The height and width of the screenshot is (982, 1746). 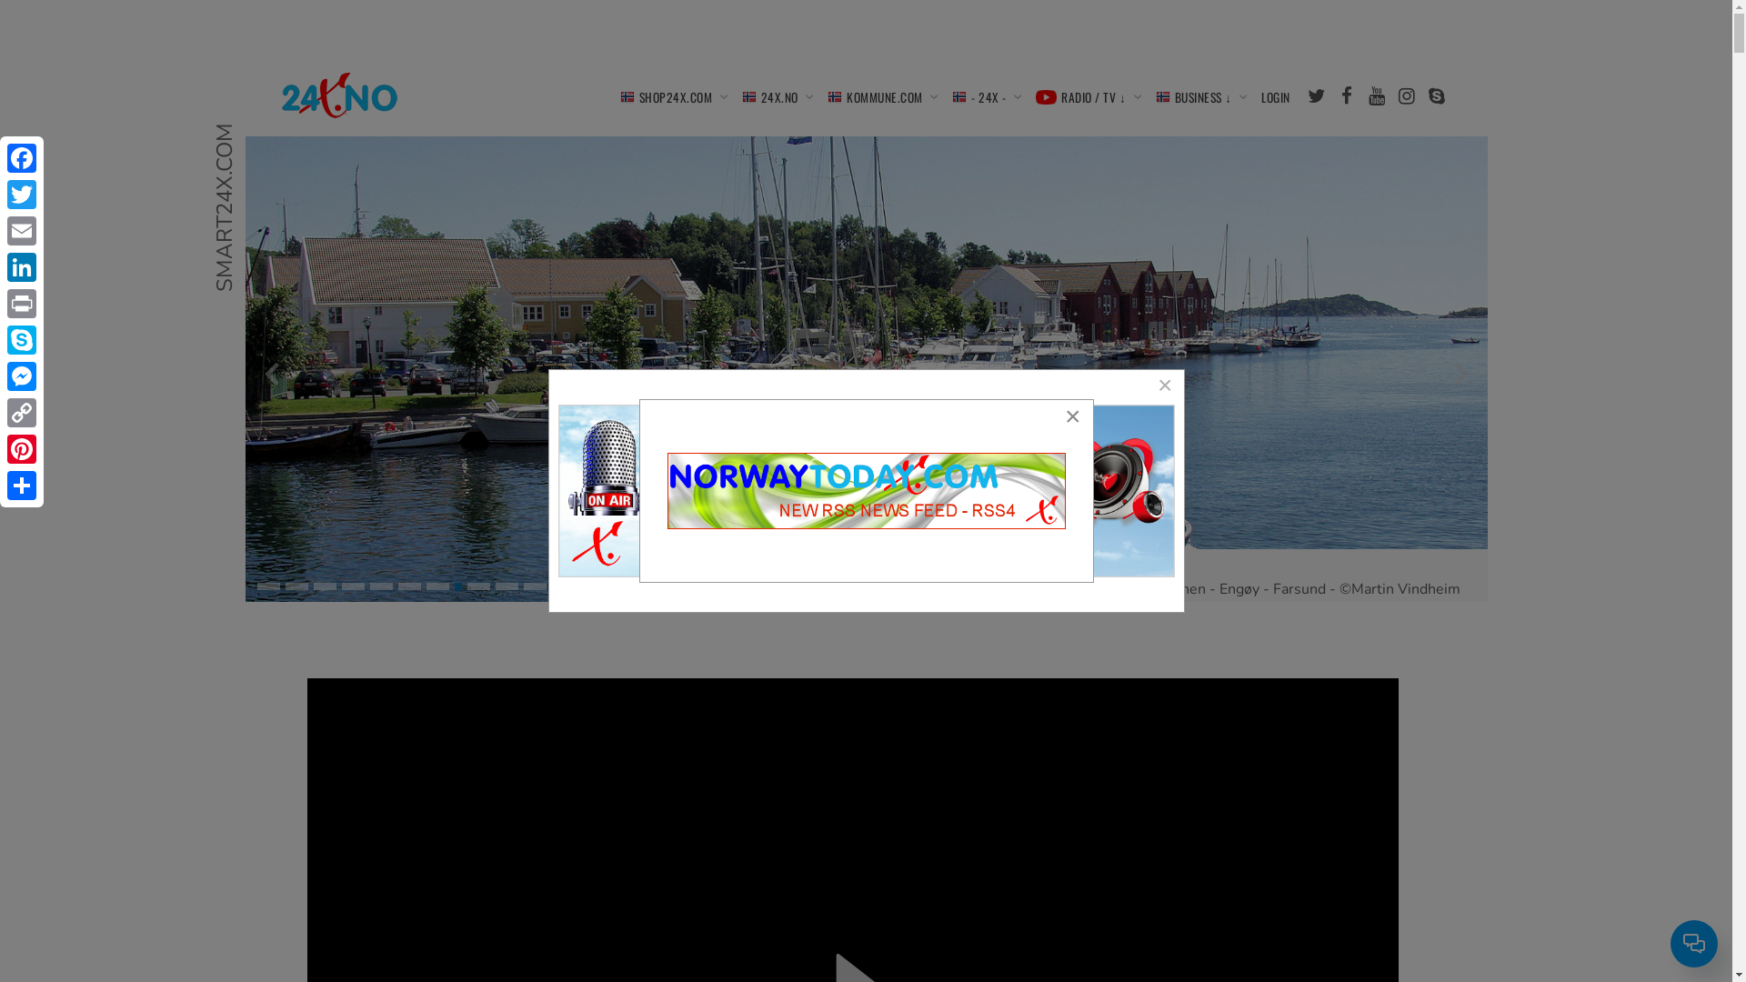 I want to click on Youtube, so click(x=1377, y=96).